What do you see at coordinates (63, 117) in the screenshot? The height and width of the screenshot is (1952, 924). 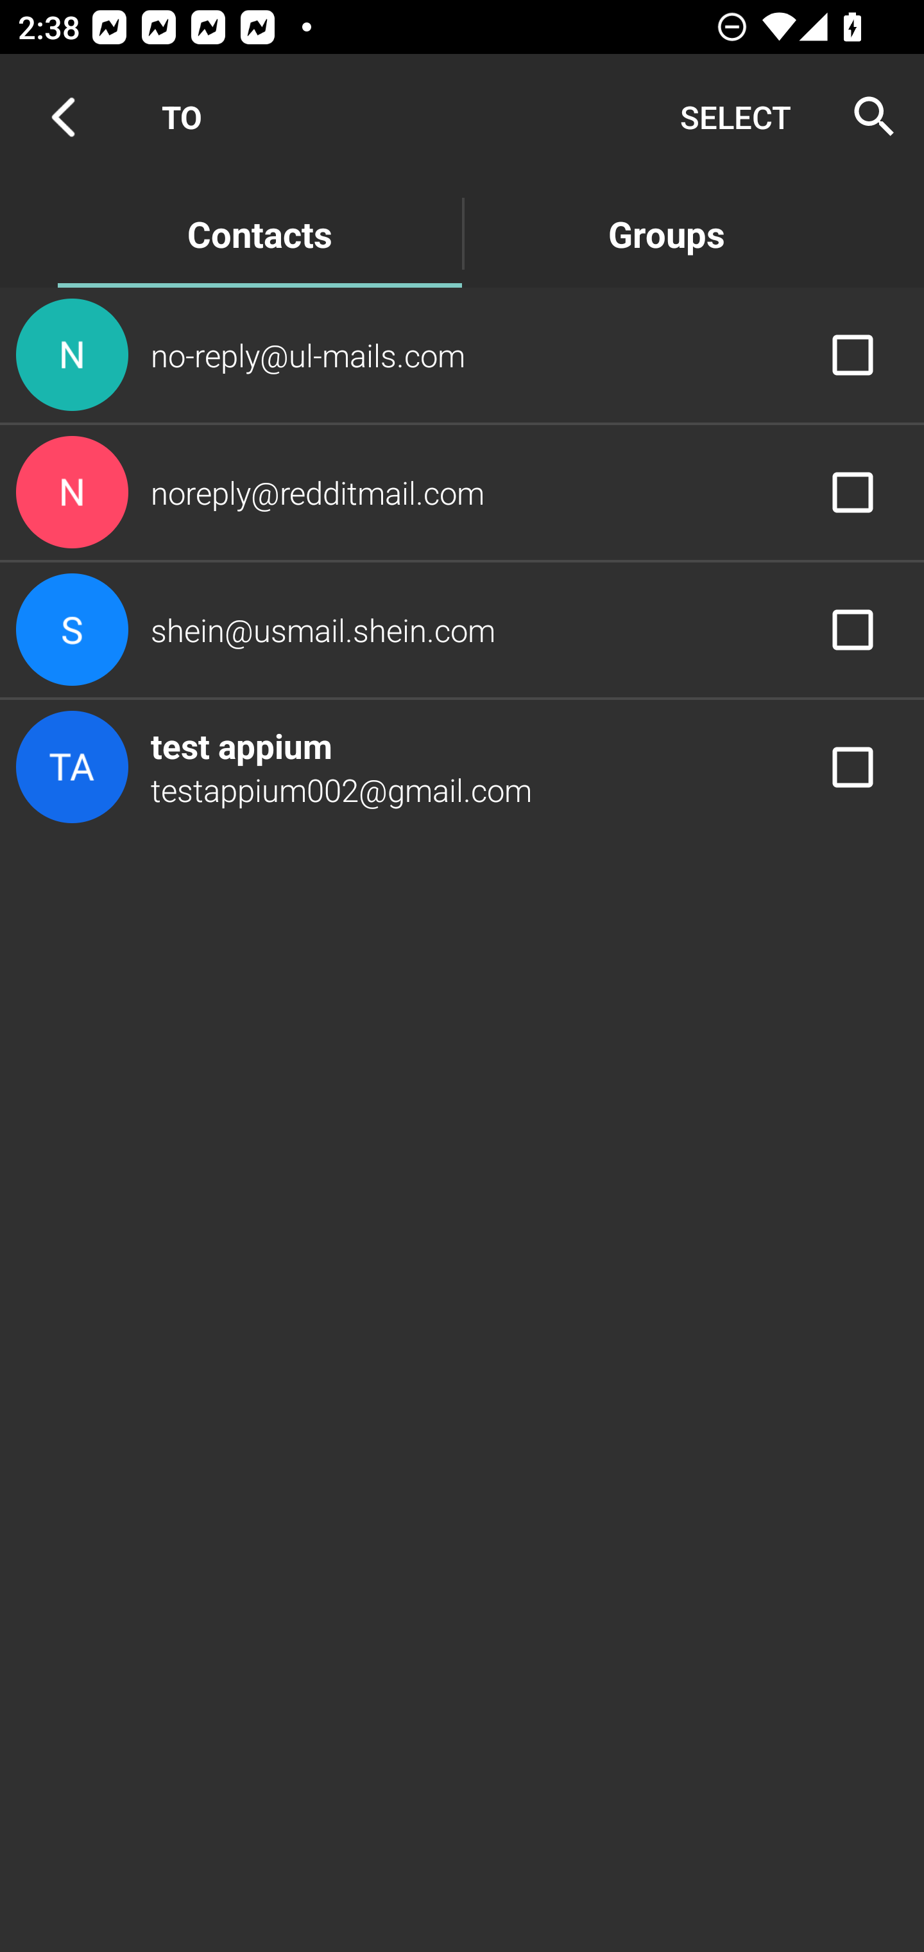 I see `Navigate up` at bounding box center [63, 117].